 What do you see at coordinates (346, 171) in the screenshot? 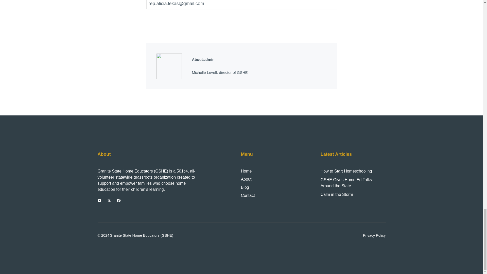
I see `How to Start Homeschooling` at bounding box center [346, 171].